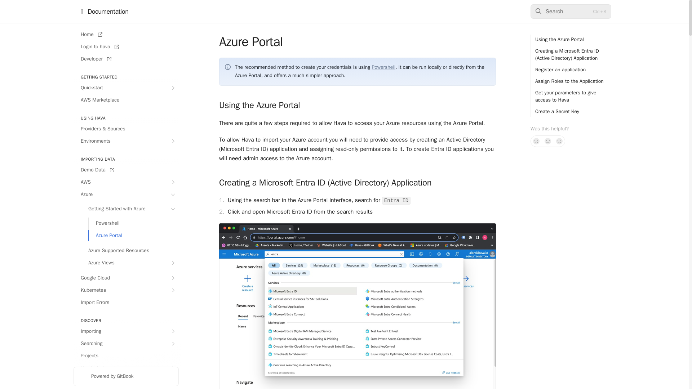 This screenshot has width=692, height=389. What do you see at coordinates (126, 182) in the screenshot?
I see `AWS` at bounding box center [126, 182].